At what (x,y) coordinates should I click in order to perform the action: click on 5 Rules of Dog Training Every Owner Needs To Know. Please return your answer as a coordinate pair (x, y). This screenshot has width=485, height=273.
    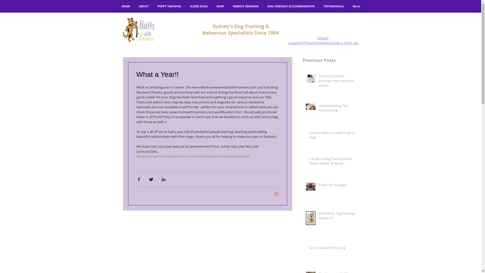
    Looking at the image, I should click on (332, 162).